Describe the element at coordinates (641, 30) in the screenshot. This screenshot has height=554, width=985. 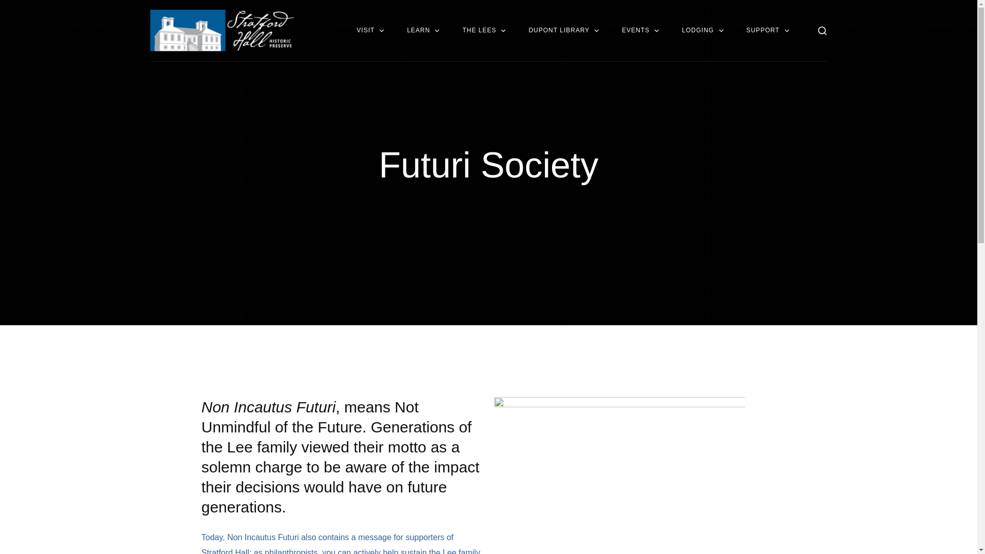
I see `EVENTS` at that location.